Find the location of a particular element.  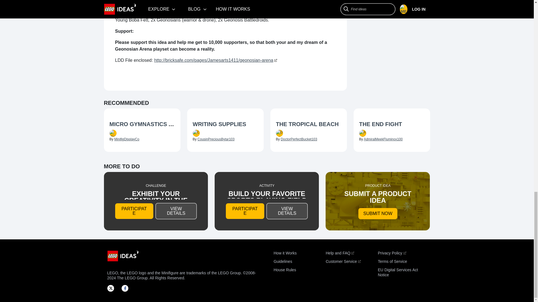

Writing Supplies is located at coordinates (225, 125).